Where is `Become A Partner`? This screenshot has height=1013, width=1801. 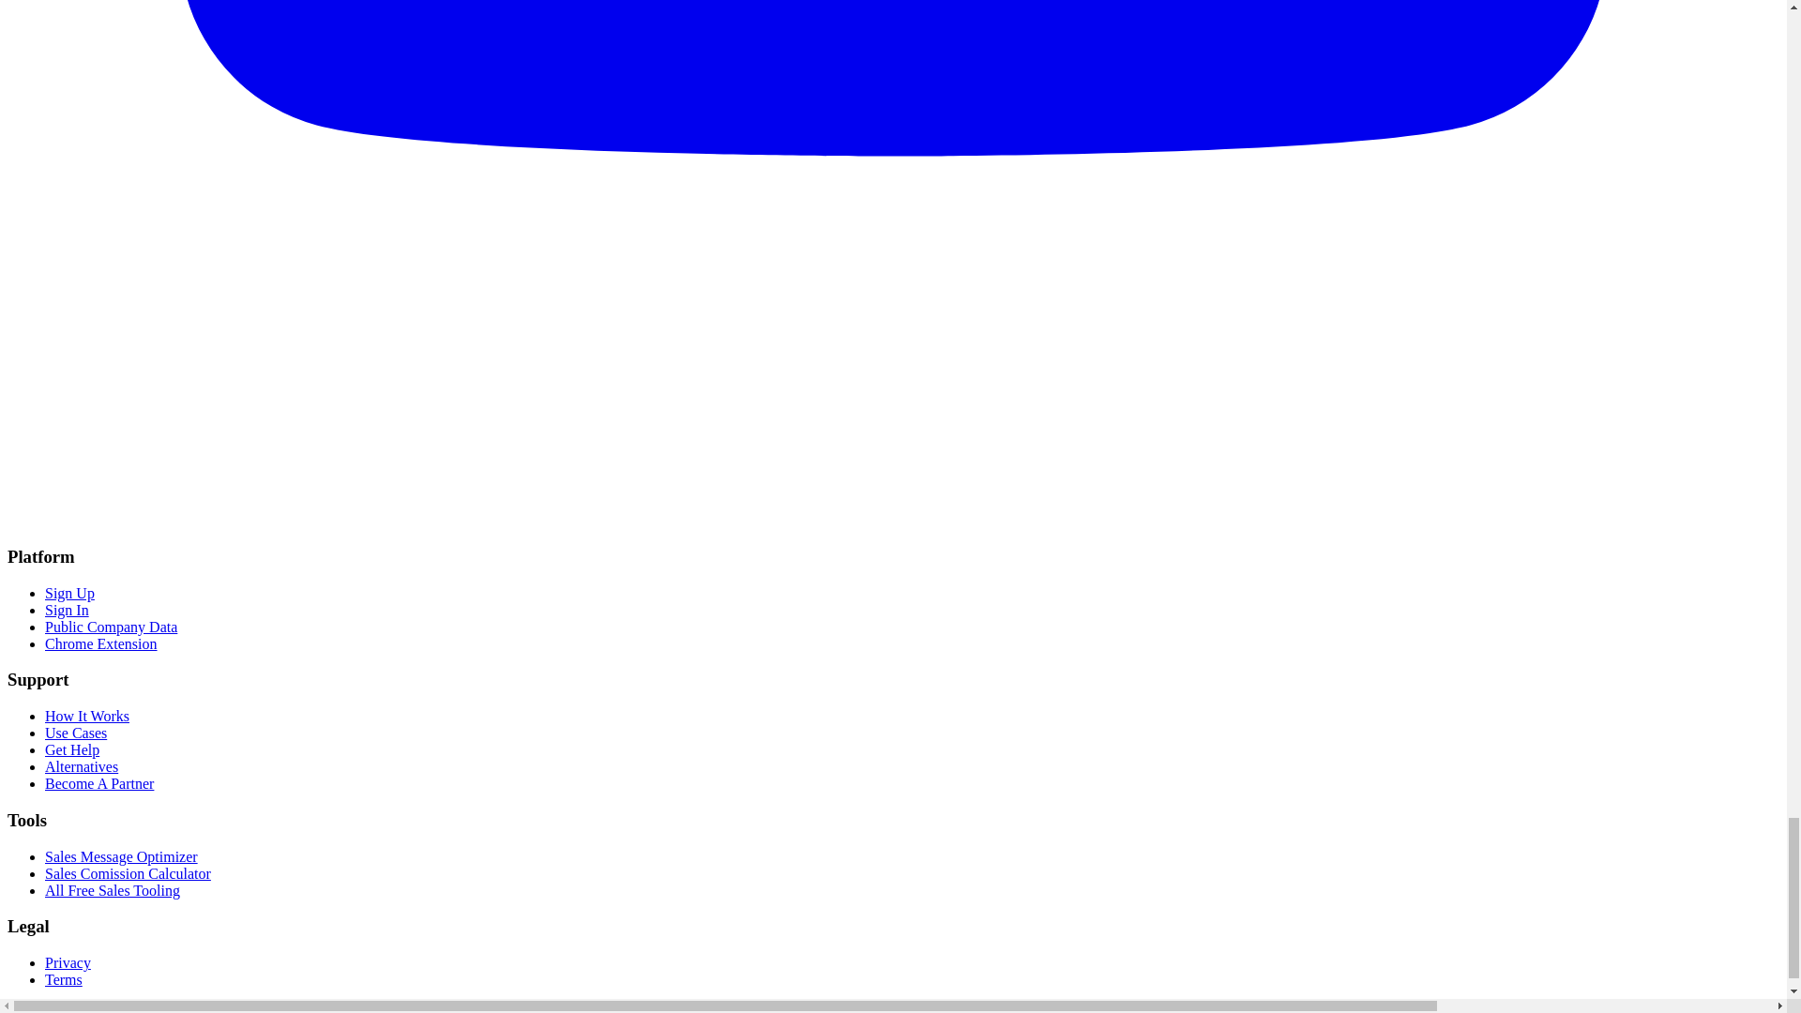
Become A Partner is located at coordinates (99, 783).